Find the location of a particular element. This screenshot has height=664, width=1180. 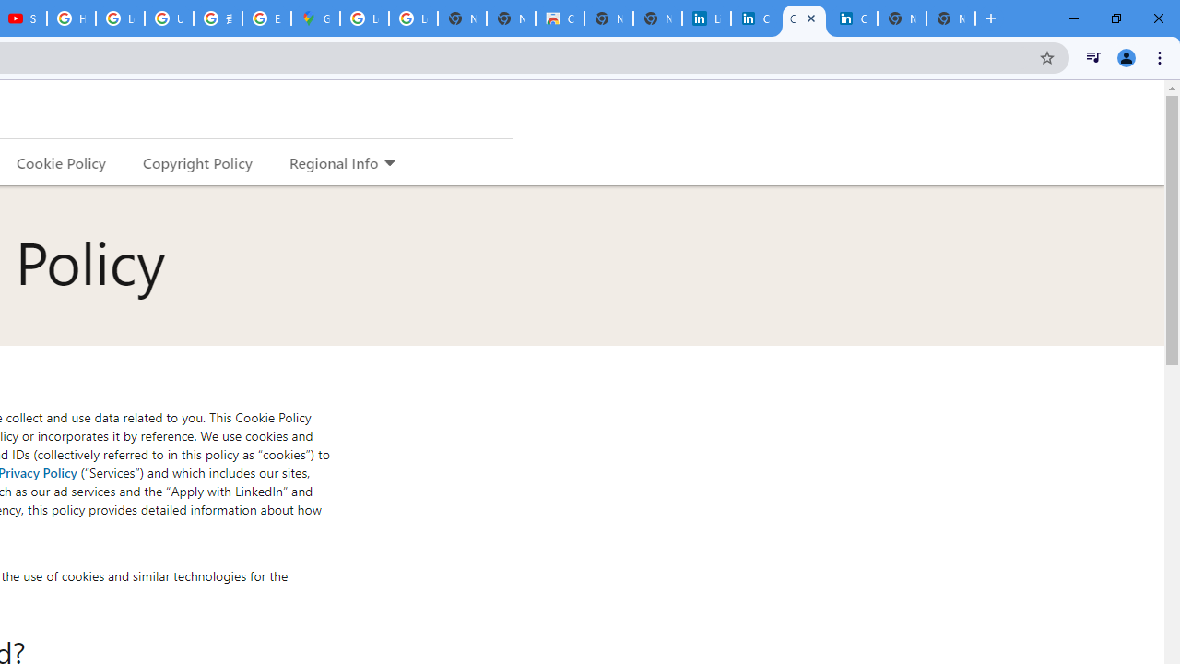

New Tab is located at coordinates (950, 18).